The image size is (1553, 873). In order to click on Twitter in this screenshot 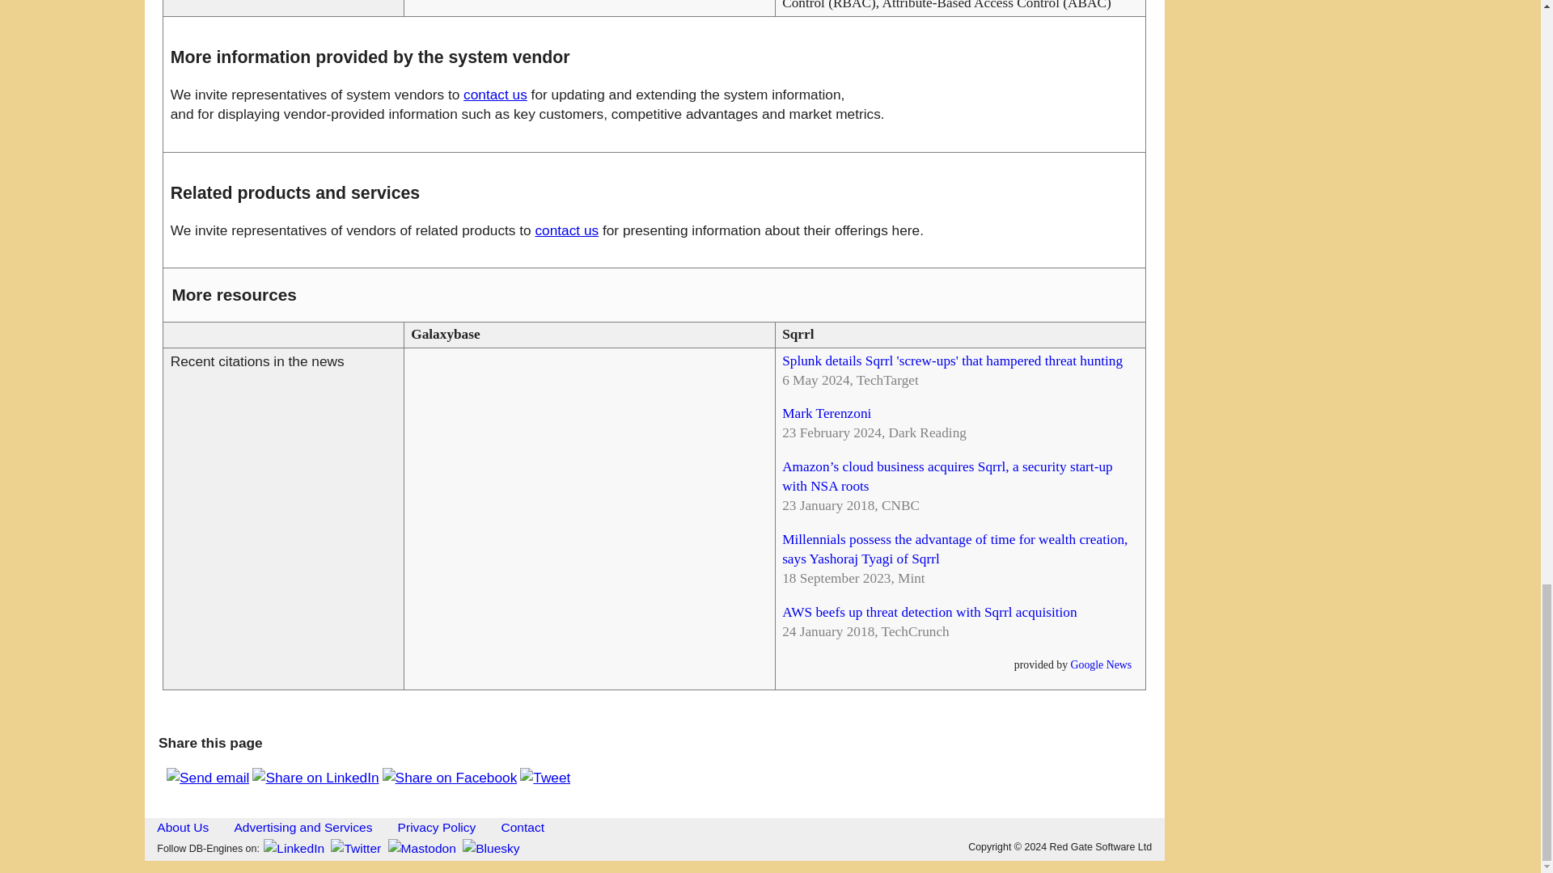, I will do `click(356, 849)`.